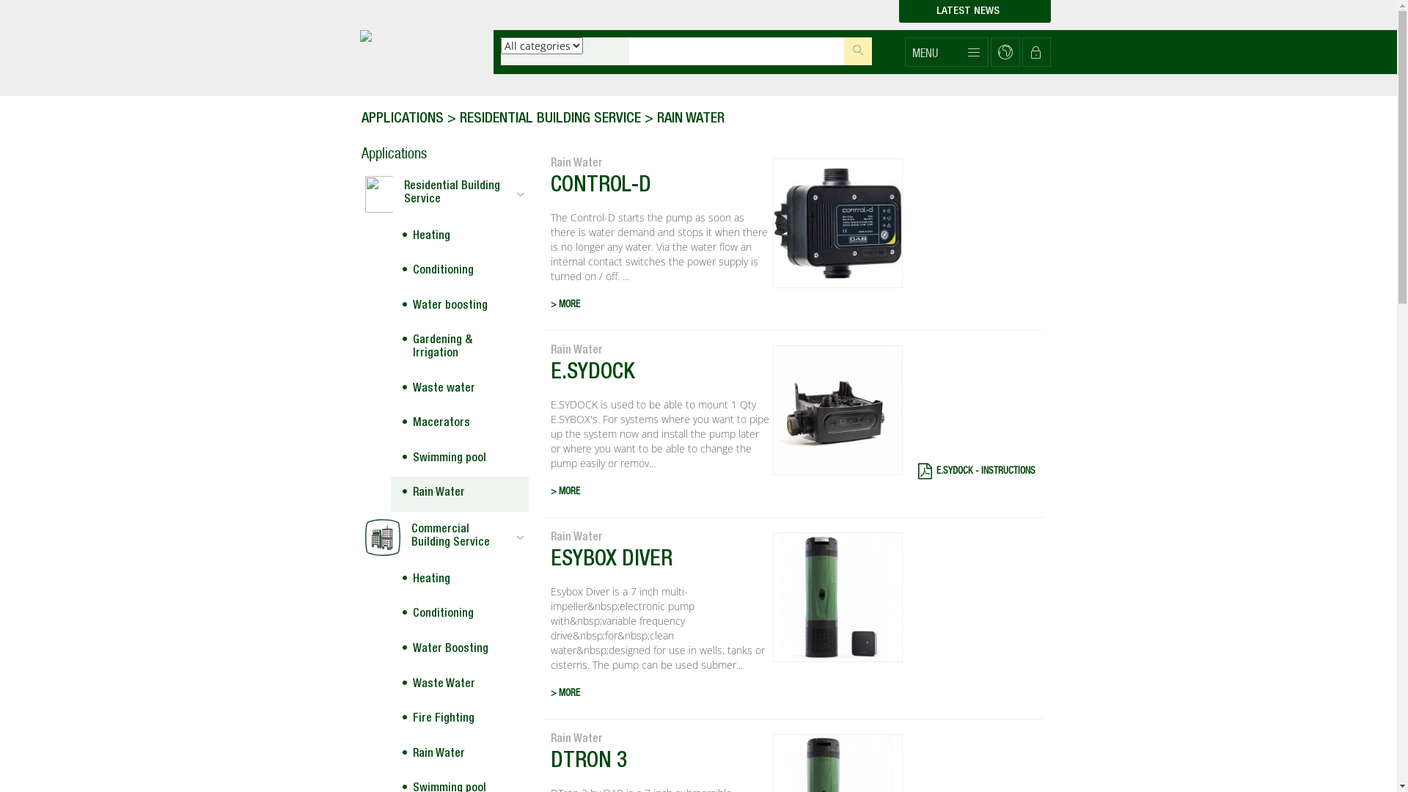  What do you see at coordinates (660, 765) in the screenshot?
I see `DTRON 3` at bounding box center [660, 765].